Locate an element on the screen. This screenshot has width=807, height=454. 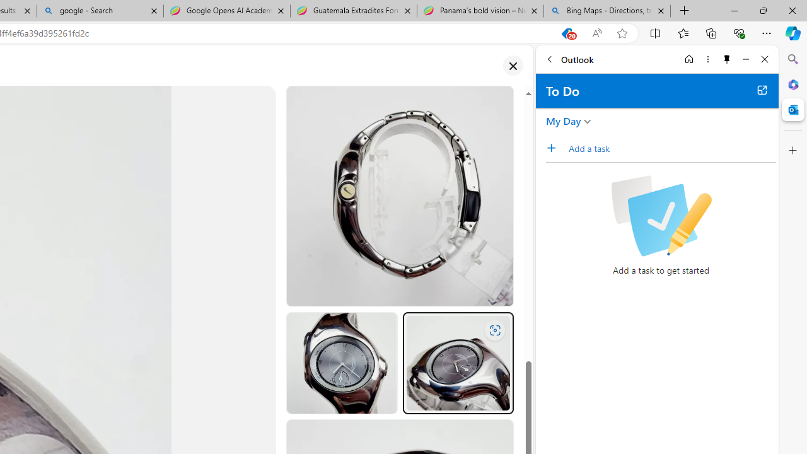
You have the best price! Shopping in Microsoft Edge, 20 is located at coordinates (566, 33).